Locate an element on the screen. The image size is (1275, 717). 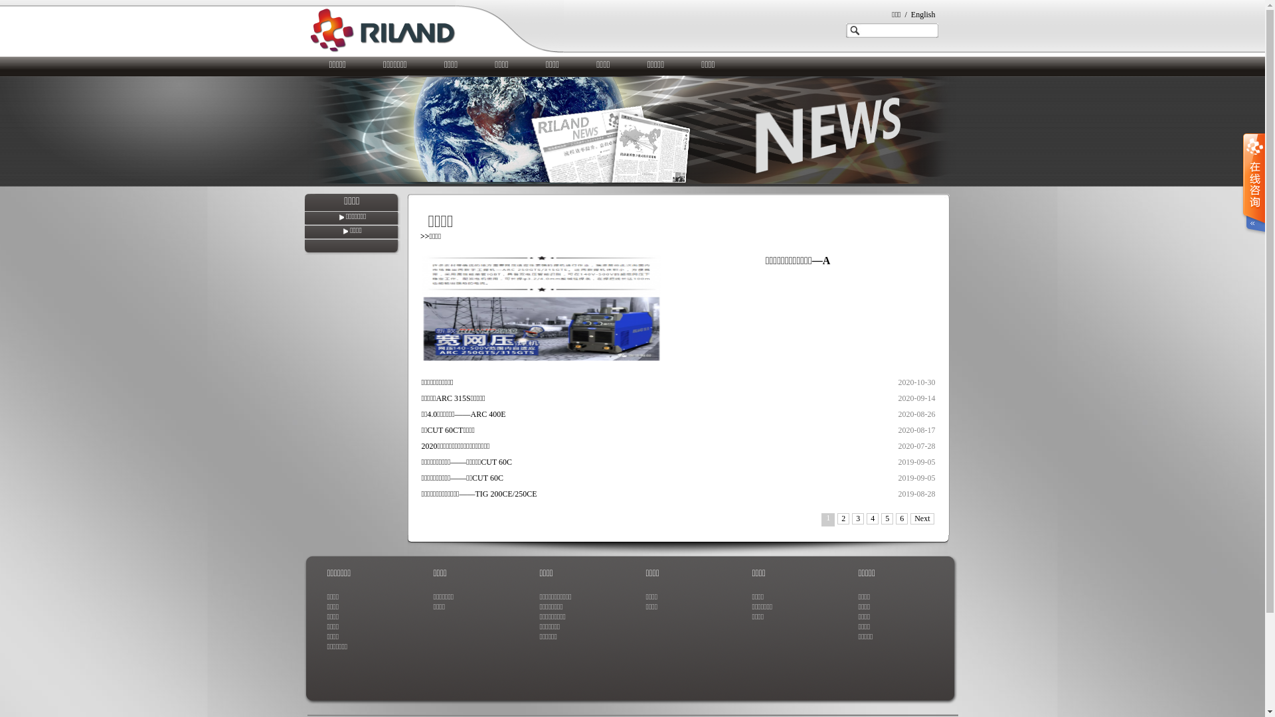
5 is located at coordinates (887, 519).